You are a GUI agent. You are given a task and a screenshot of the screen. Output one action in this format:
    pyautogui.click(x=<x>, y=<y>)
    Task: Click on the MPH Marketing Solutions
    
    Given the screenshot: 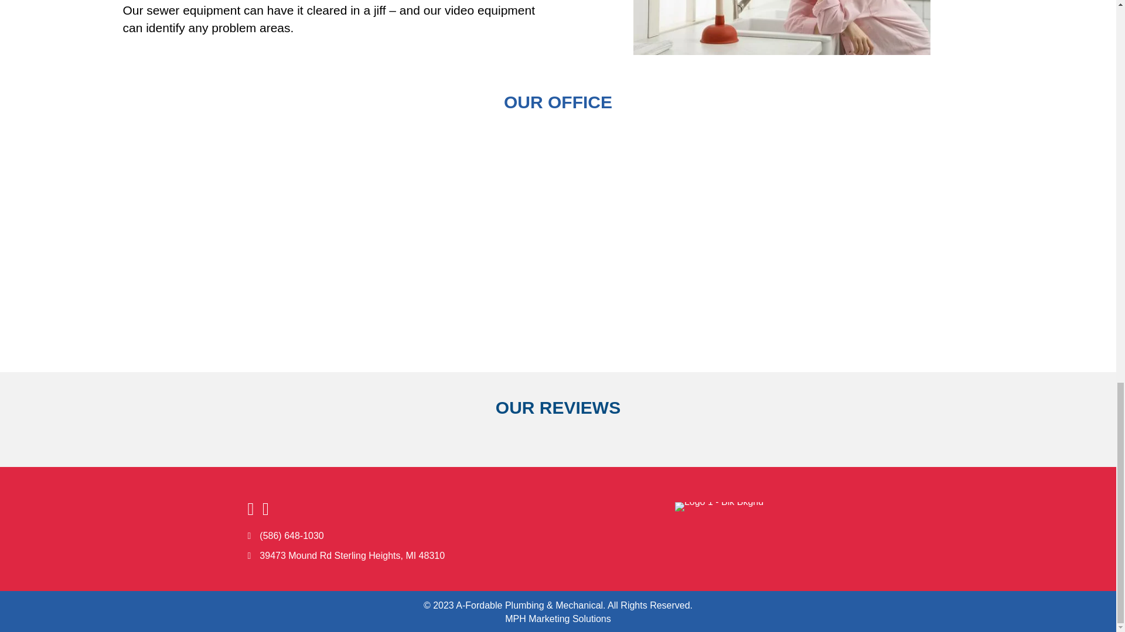 What is the action you would take?
    pyautogui.click(x=558, y=618)
    